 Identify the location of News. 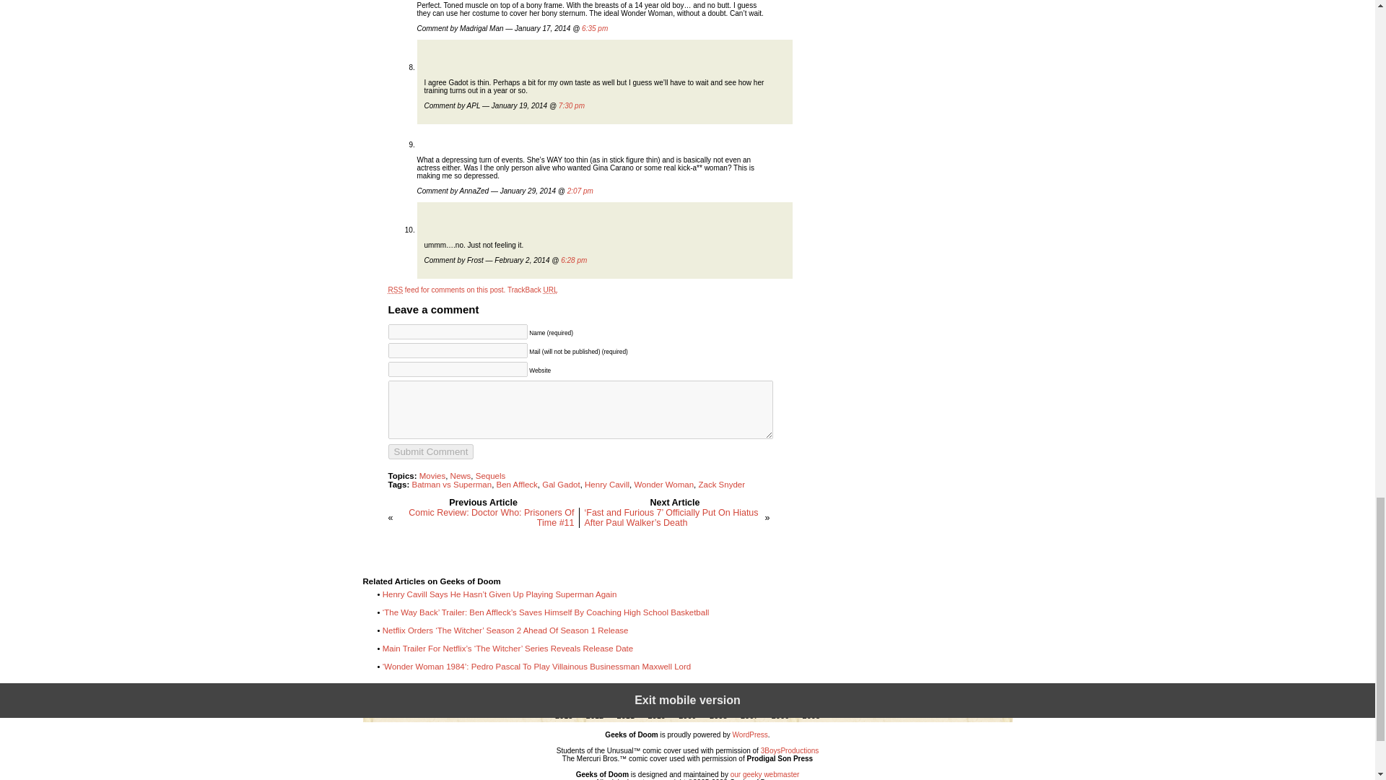
(461, 476).